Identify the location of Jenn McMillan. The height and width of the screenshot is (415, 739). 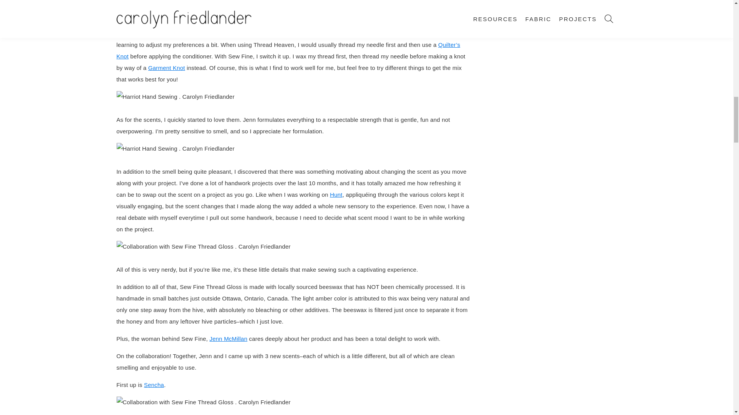
(228, 338).